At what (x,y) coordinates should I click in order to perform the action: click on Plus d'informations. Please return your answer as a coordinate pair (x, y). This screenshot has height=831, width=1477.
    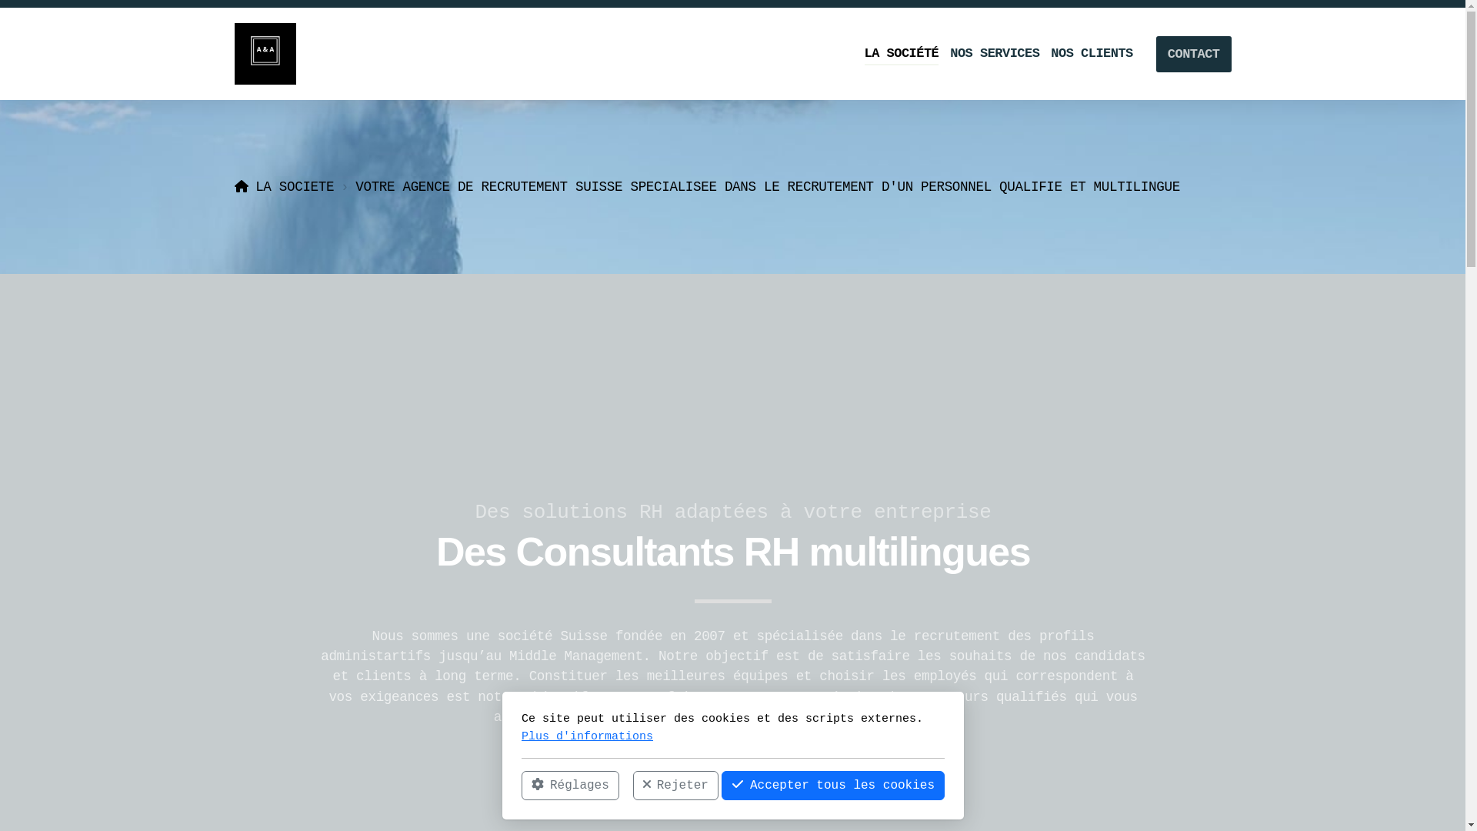
    Looking at the image, I should click on (588, 736).